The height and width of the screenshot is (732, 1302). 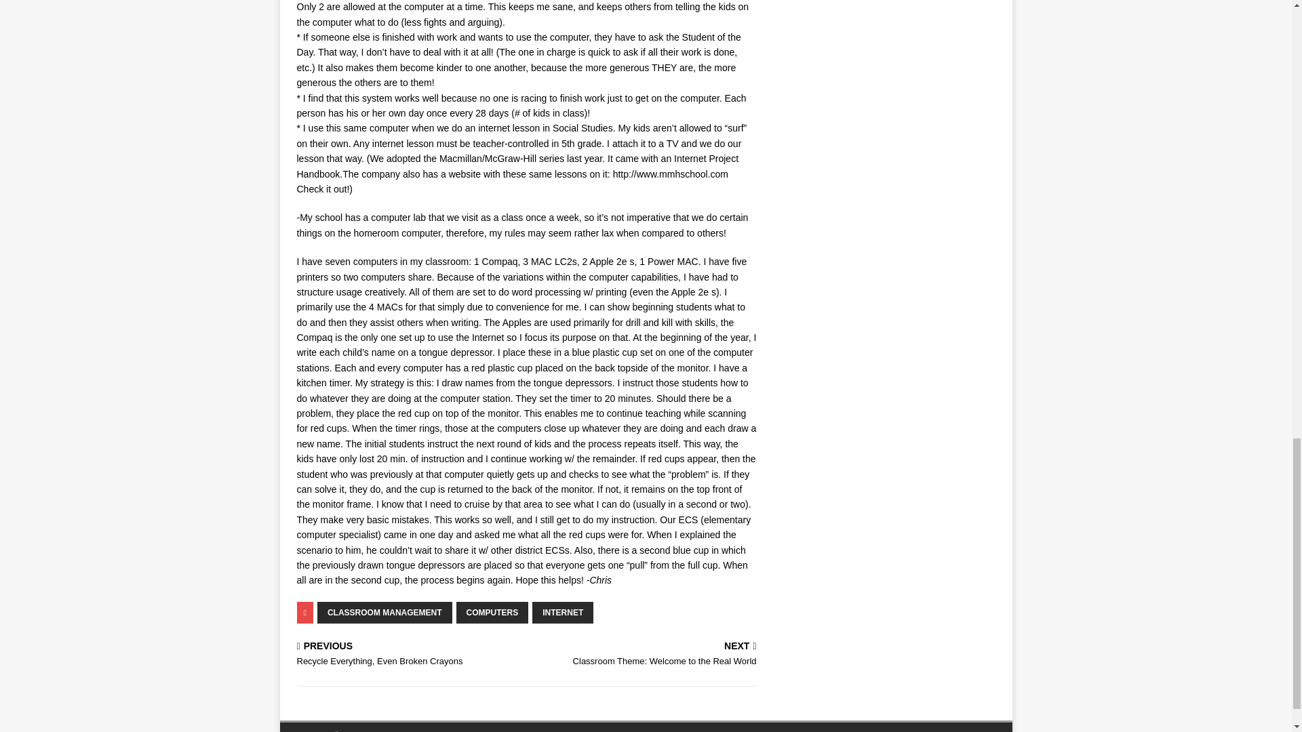 I want to click on INTERNET, so click(x=409, y=655).